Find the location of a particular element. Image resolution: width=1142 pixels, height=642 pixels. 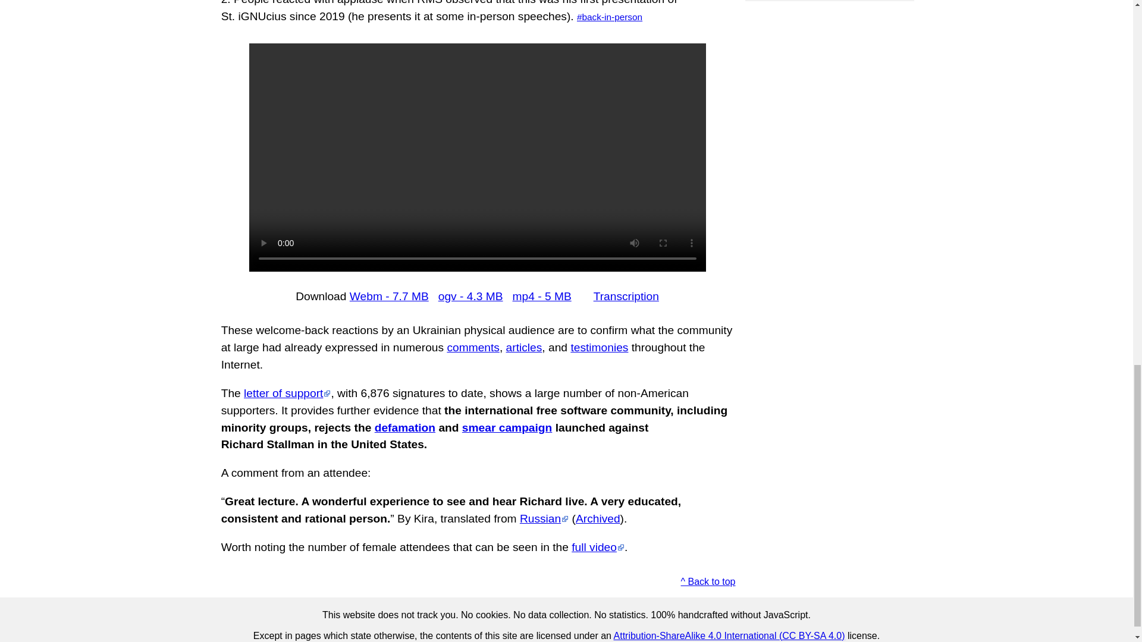

Transcription is located at coordinates (626, 296).